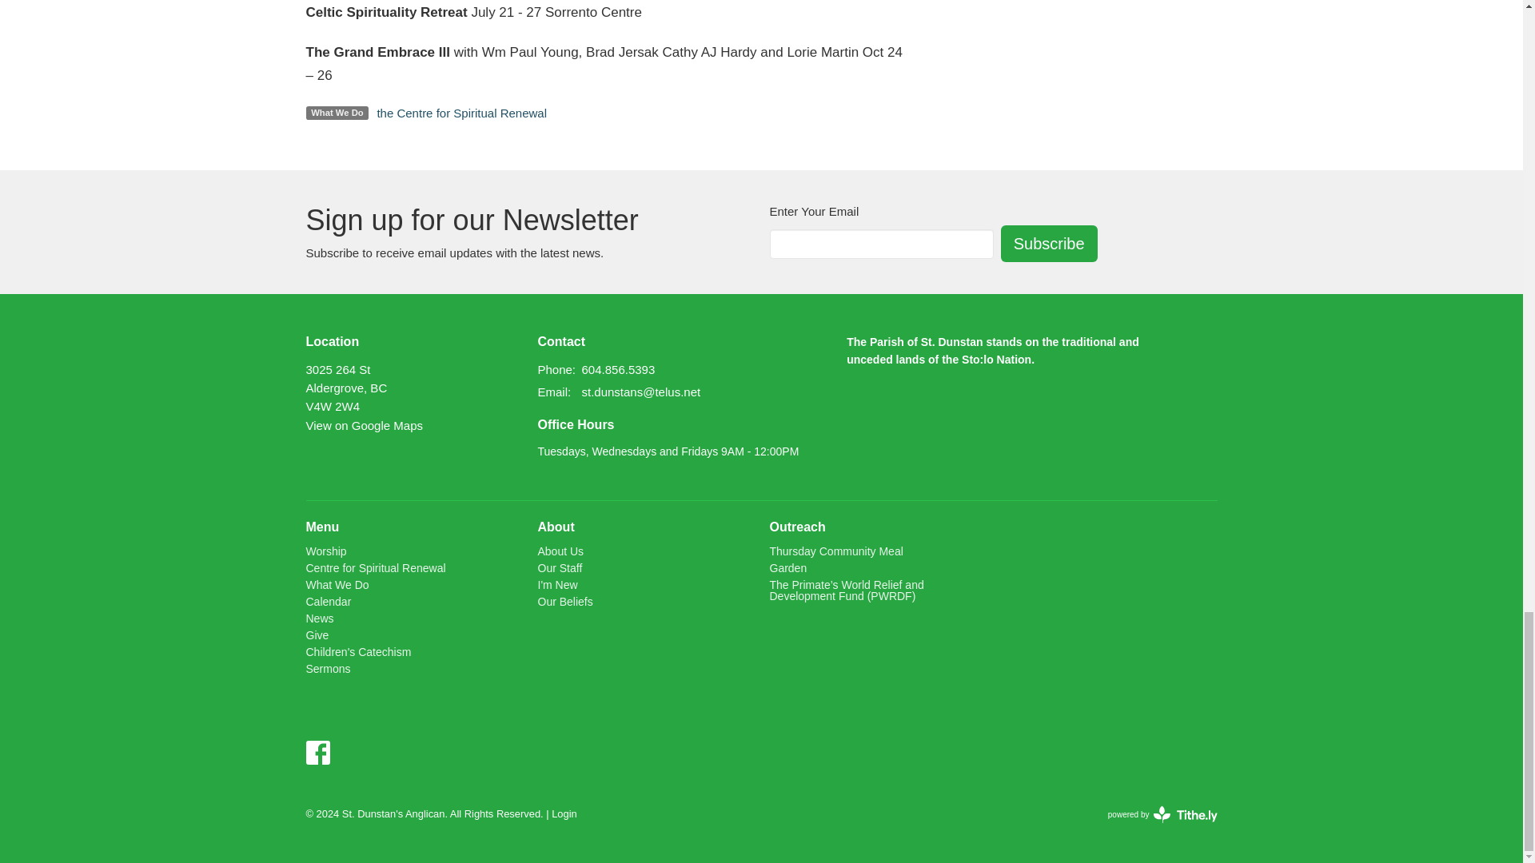  I want to click on Subscribe, so click(1049, 244).